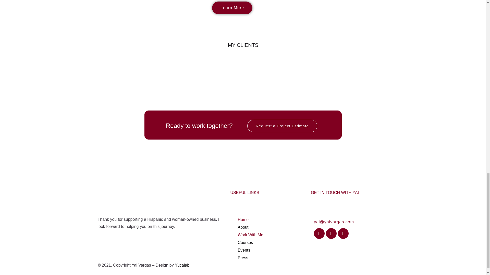 The image size is (490, 275). Describe the element at coordinates (232, 8) in the screenshot. I see `Learn More` at that location.